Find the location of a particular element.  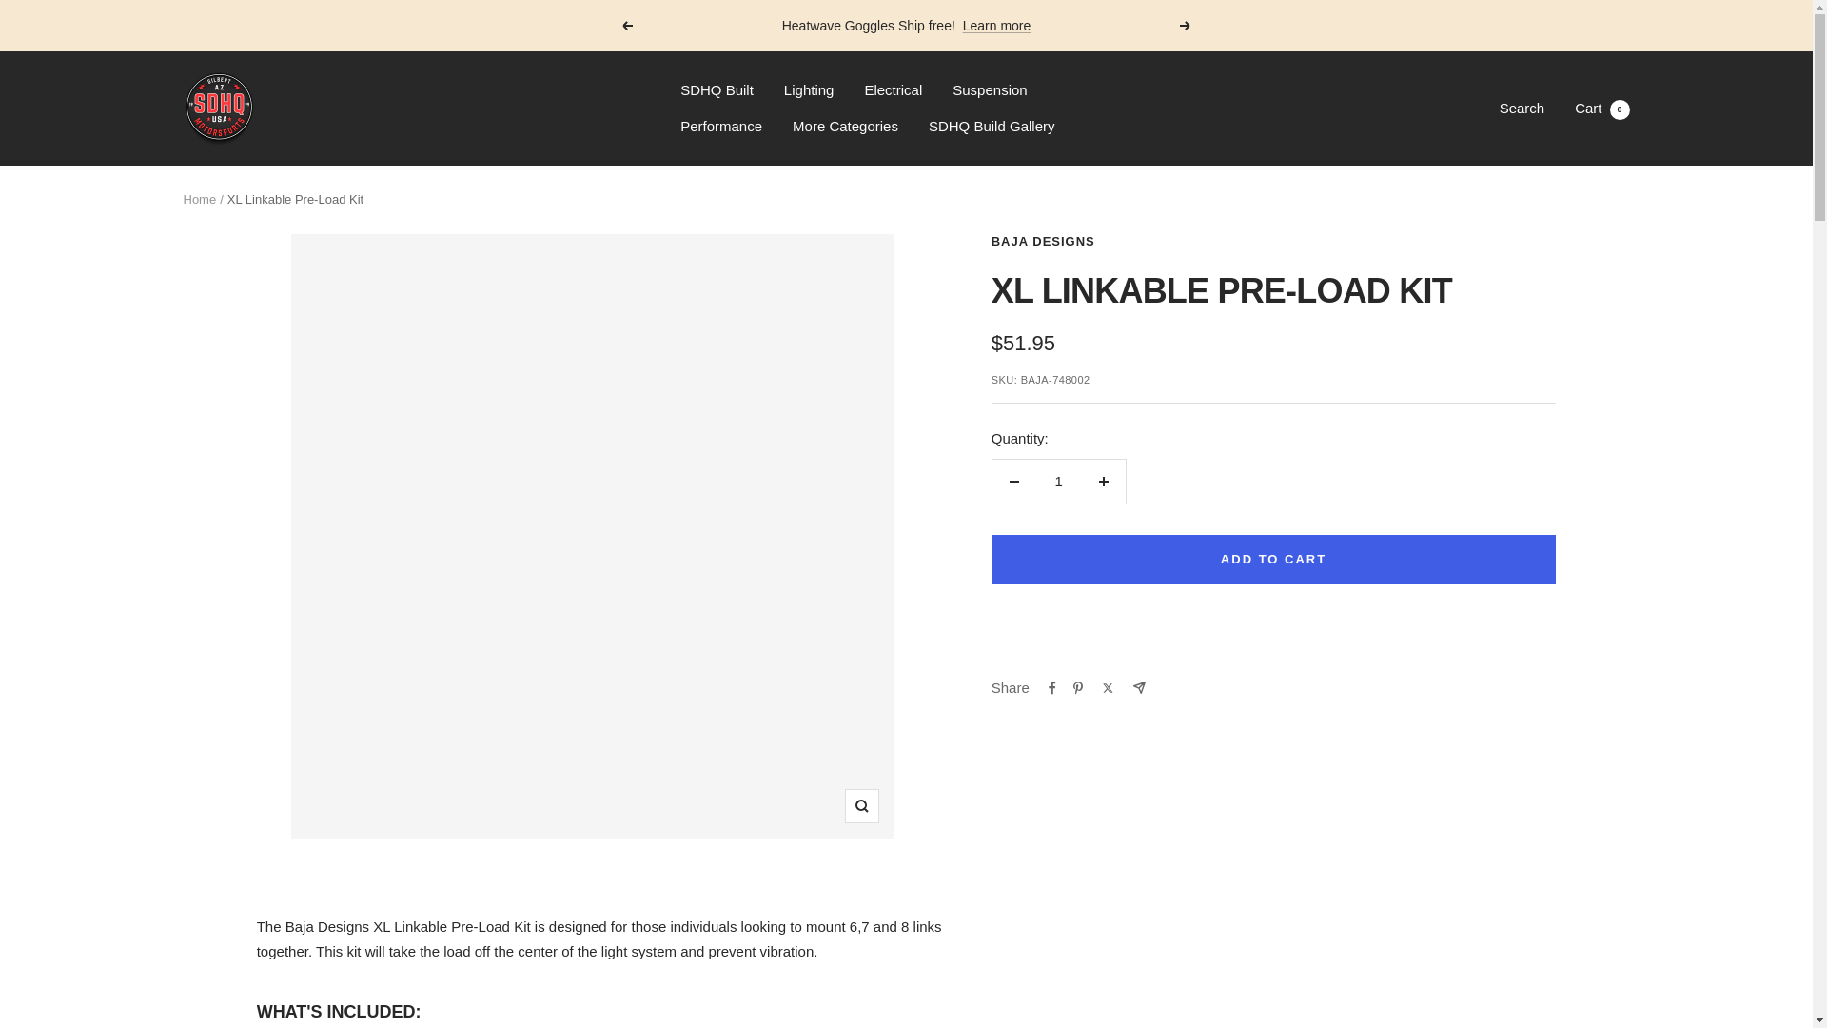

SDHQ Built is located at coordinates (716, 90).